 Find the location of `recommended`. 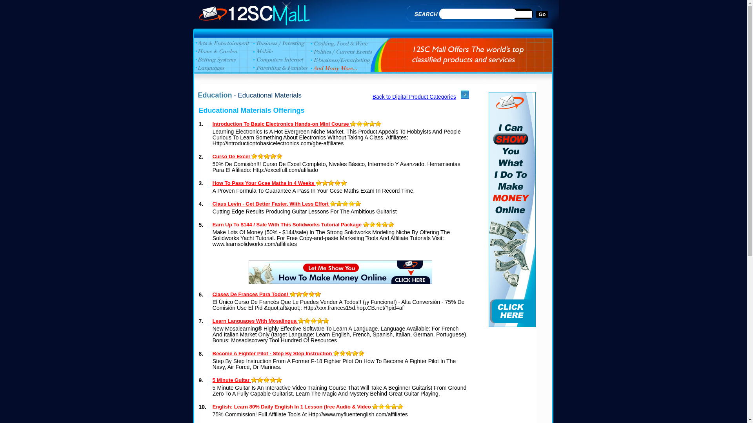

recommended is located at coordinates (306, 294).